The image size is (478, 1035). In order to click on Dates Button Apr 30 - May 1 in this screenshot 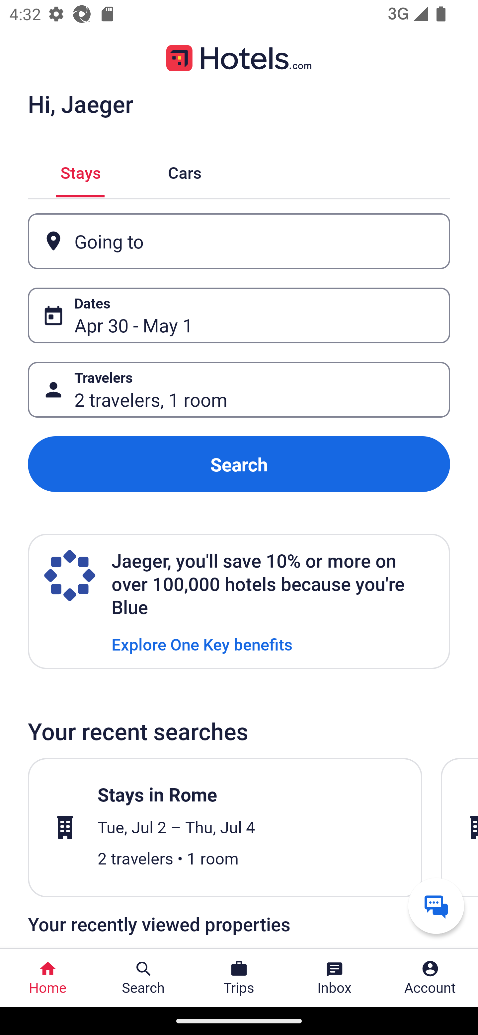, I will do `click(239, 315)`.